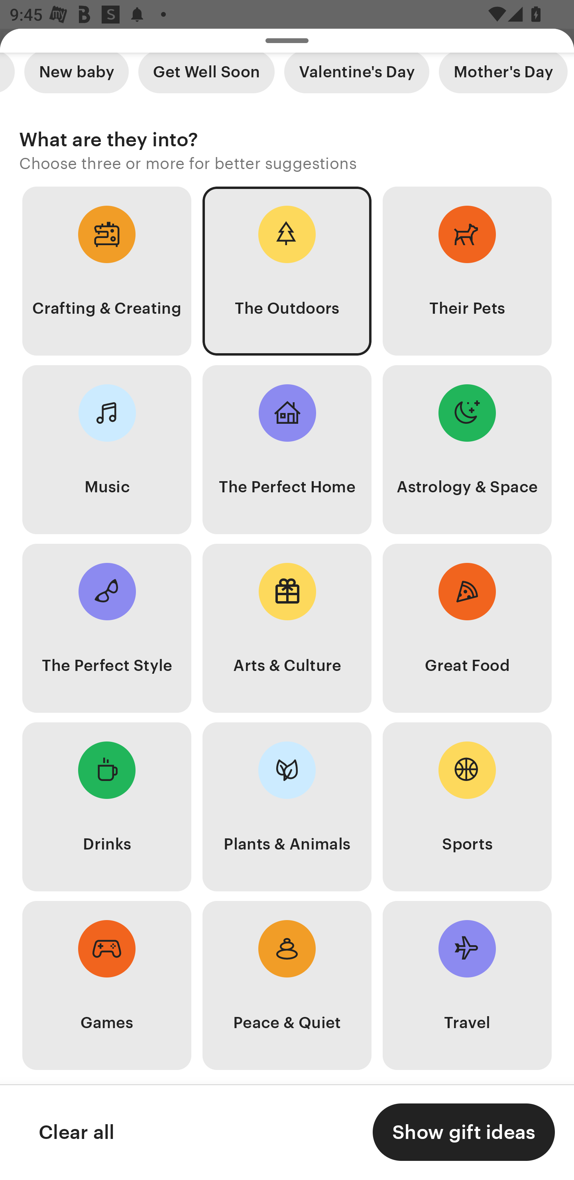 Image resolution: width=574 pixels, height=1180 pixels. I want to click on Peace & Quiet, so click(287, 985).